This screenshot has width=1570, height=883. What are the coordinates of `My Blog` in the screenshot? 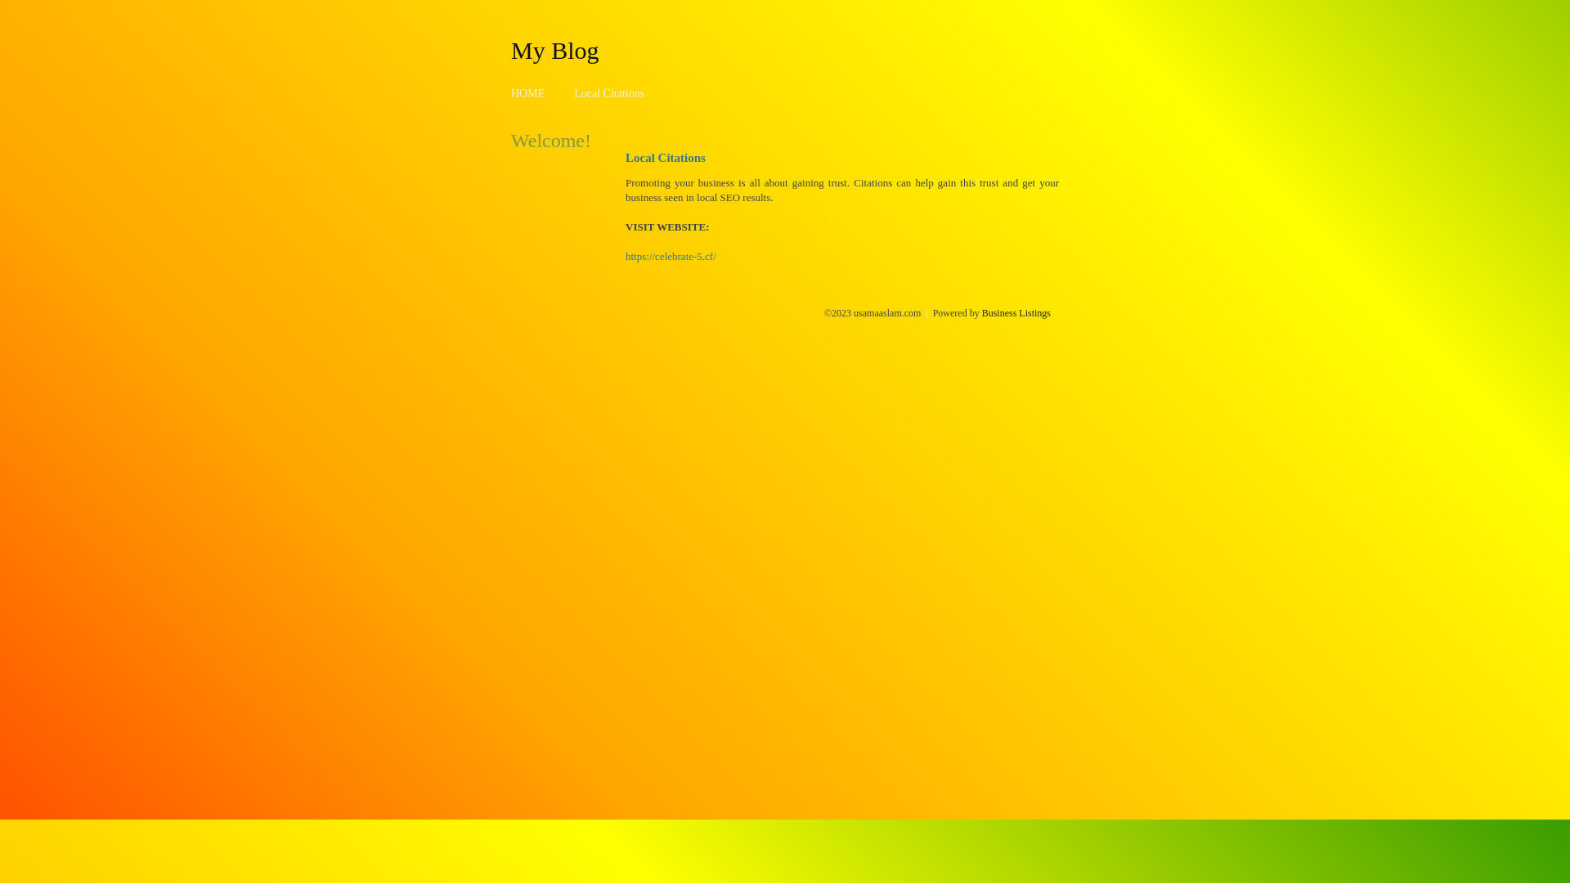 It's located at (555, 50).